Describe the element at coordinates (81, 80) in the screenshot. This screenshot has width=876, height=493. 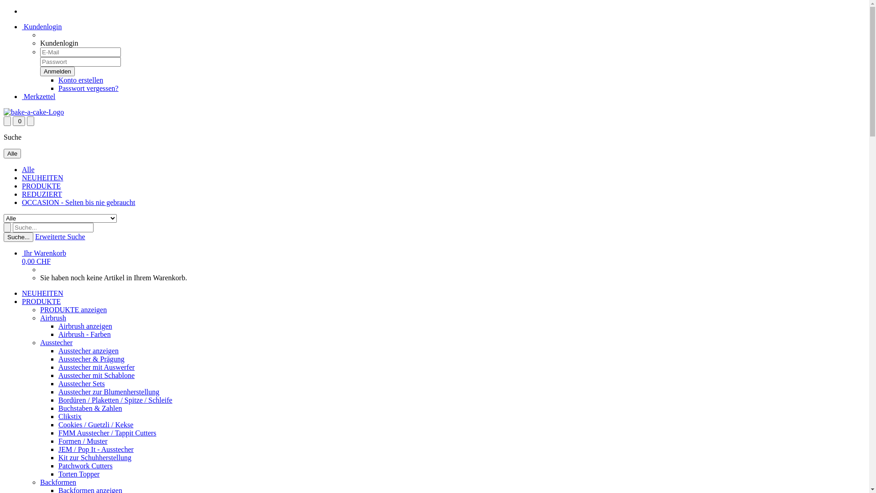
I see `Konto erstellen` at that location.